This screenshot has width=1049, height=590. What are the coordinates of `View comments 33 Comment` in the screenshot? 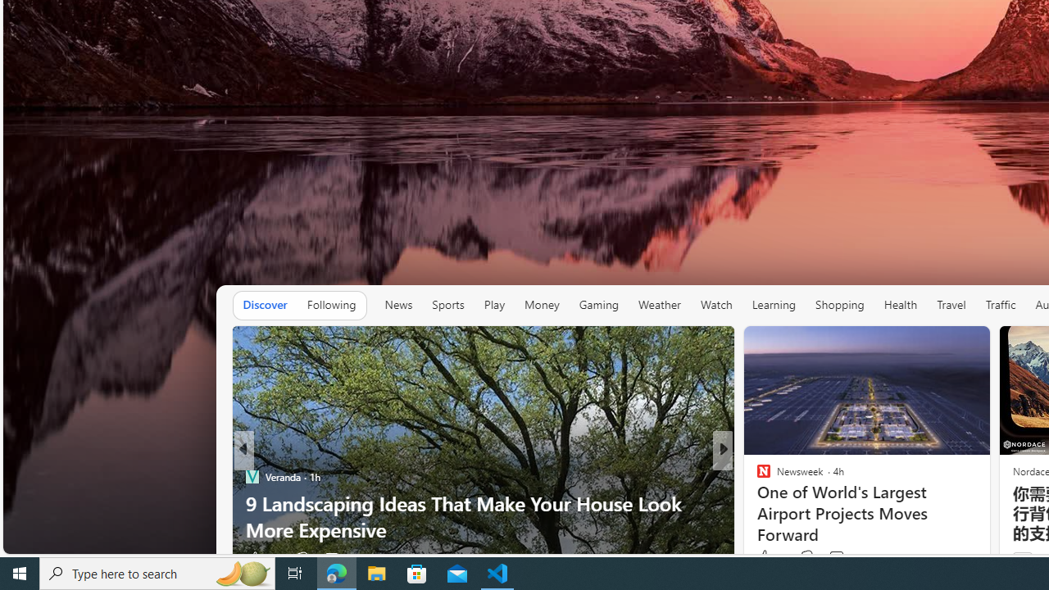 It's located at (836, 558).